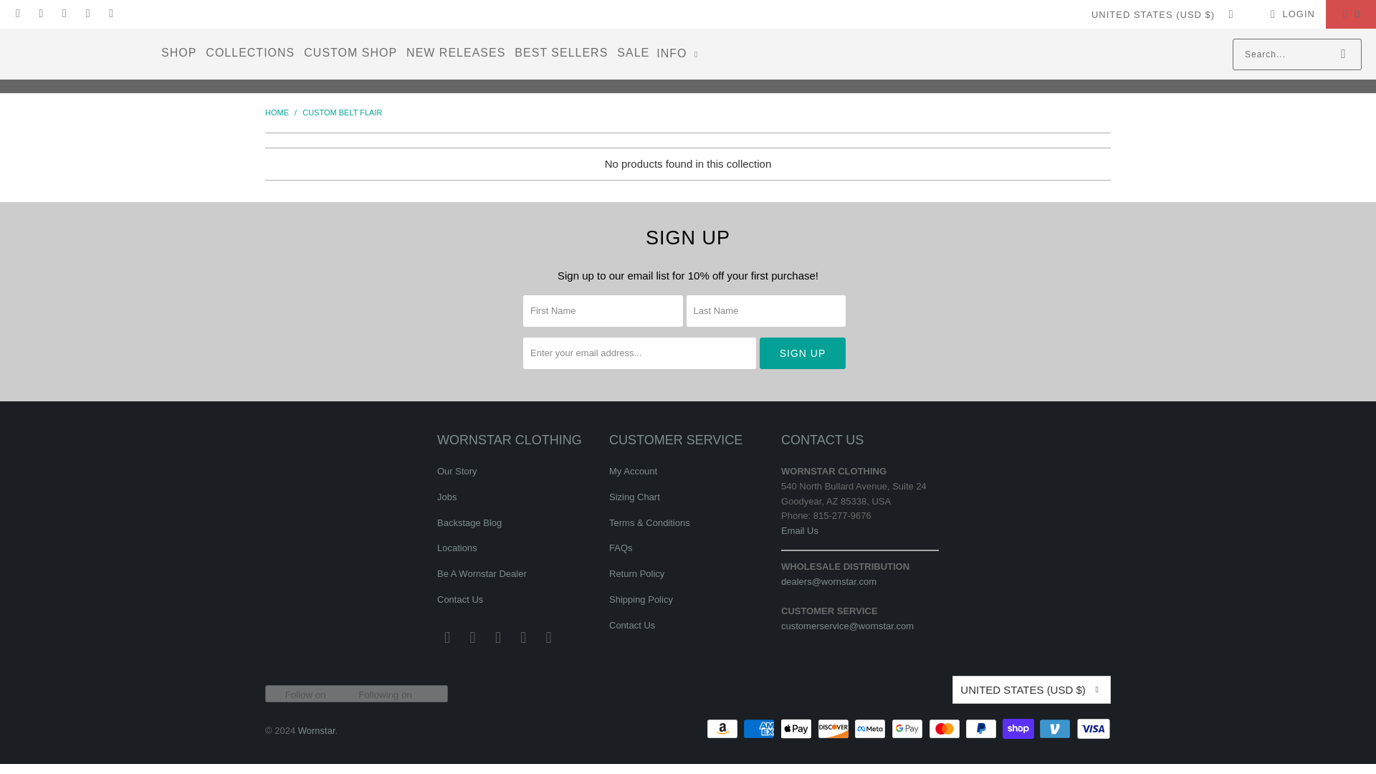  I want to click on My Account , so click(1290, 14).